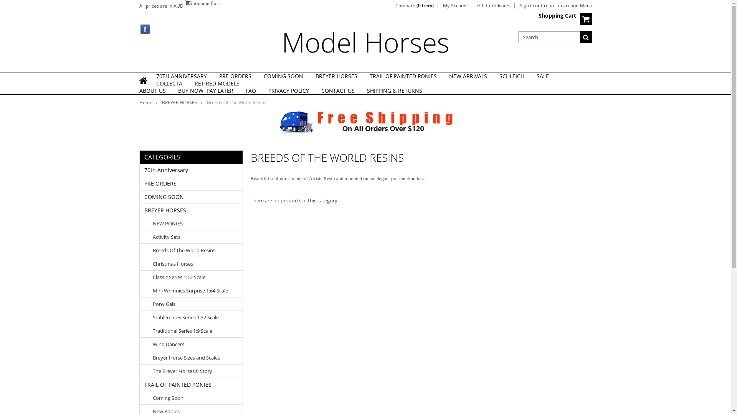 The width and height of the screenshot is (737, 414). Describe the element at coordinates (494, 6) in the screenshot. I see `Gift Certificates` at that location.